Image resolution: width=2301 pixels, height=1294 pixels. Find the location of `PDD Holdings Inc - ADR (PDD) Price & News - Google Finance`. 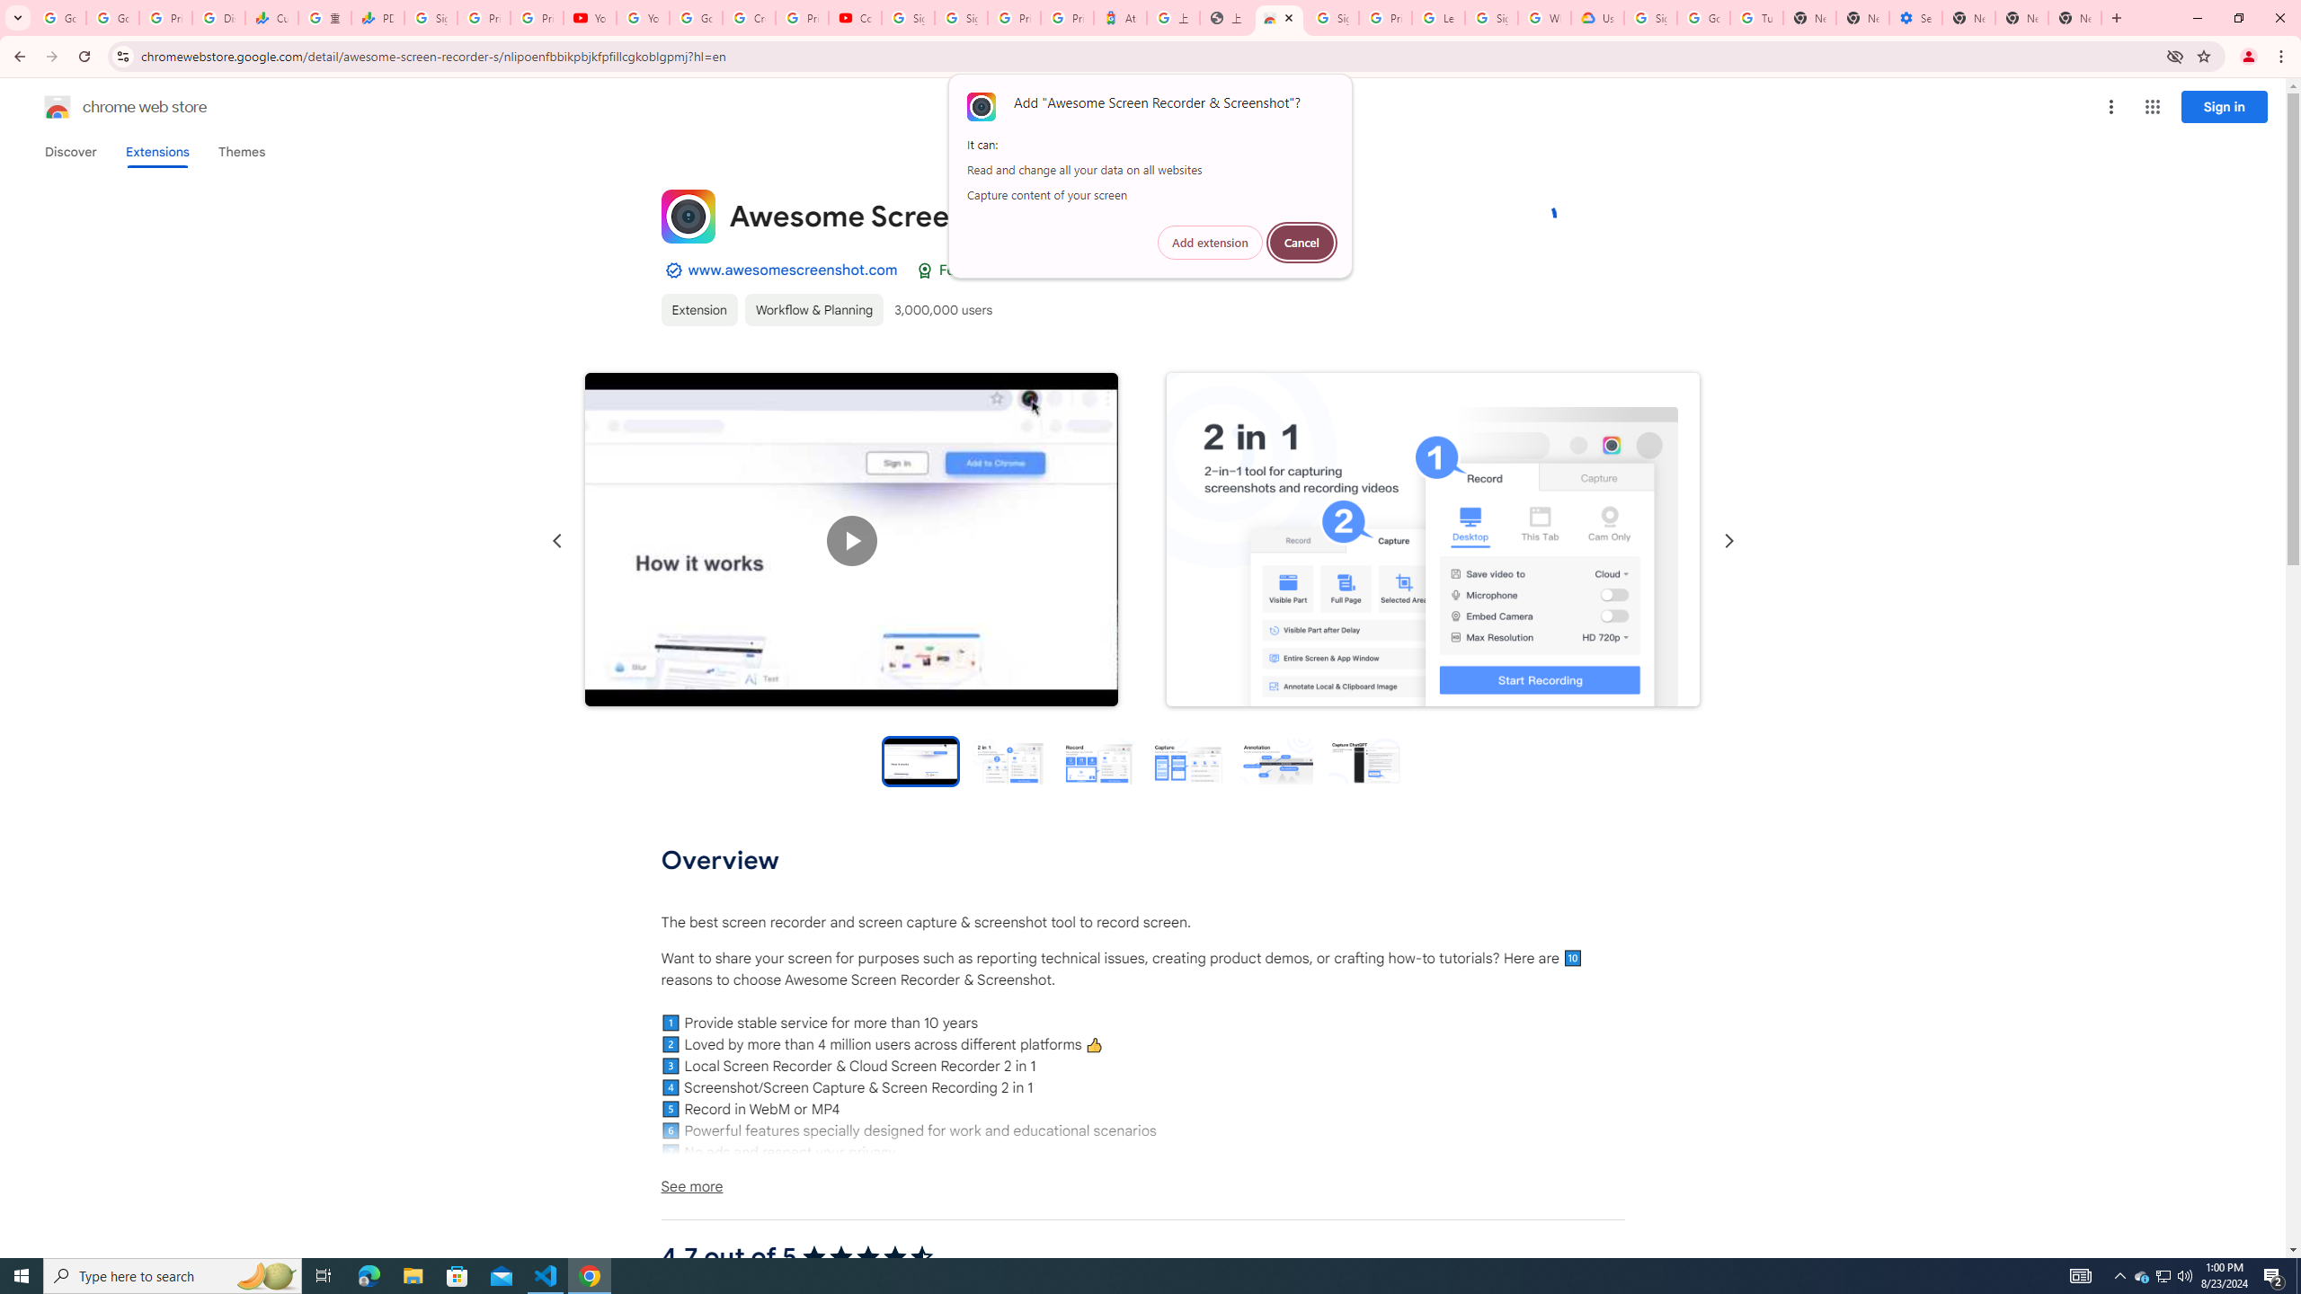

PDD Holdings Inc - ADR (PDD) Price & News - Google Finance is located at coordinates (430, 18).